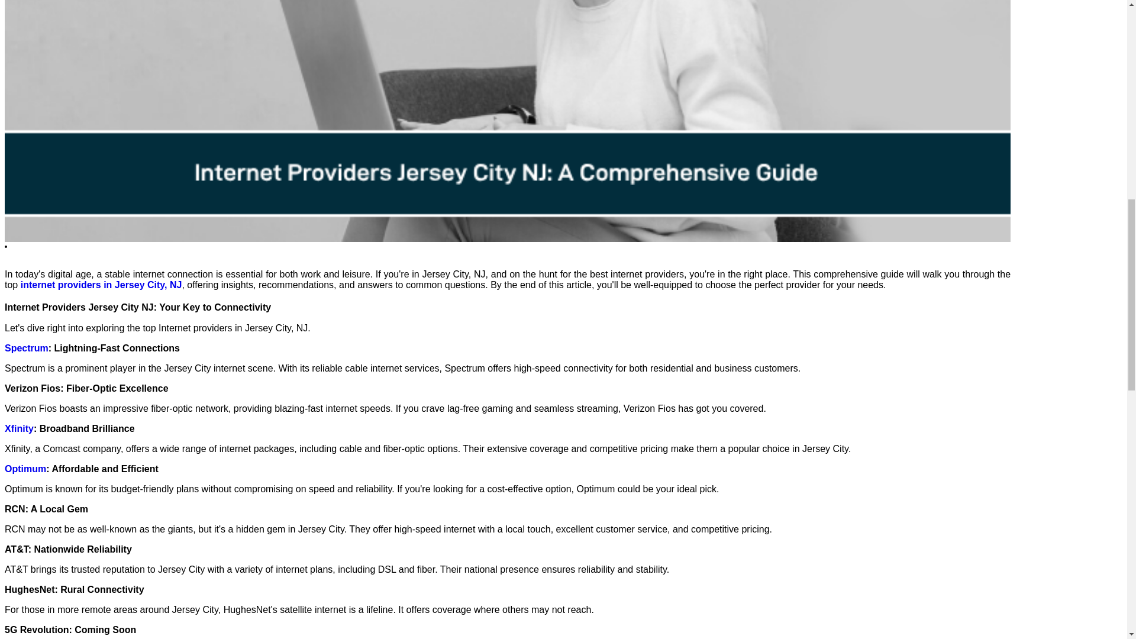  I want to click on internet providers in Jersey City, NJ, so click(101, 285).